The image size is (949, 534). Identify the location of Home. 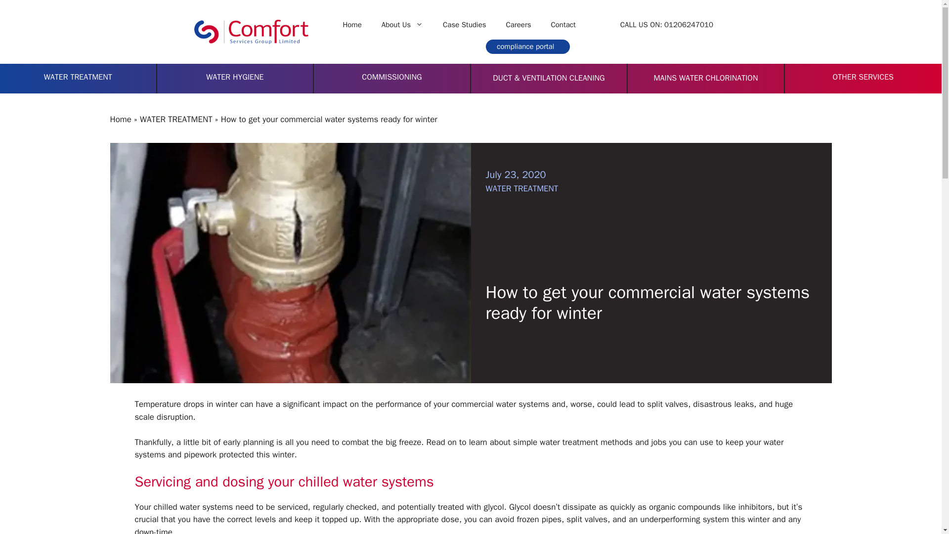
(352, 25).